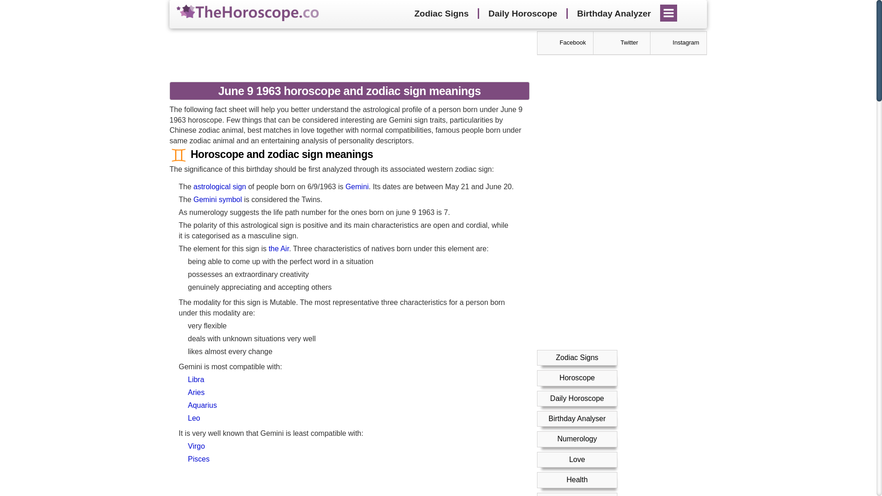 This screenshot has width=882, height=496. What do you see at coordinates (441, 14) in the screenshot?
I see `Zodiac Signs` at bounding box center [441, 14].